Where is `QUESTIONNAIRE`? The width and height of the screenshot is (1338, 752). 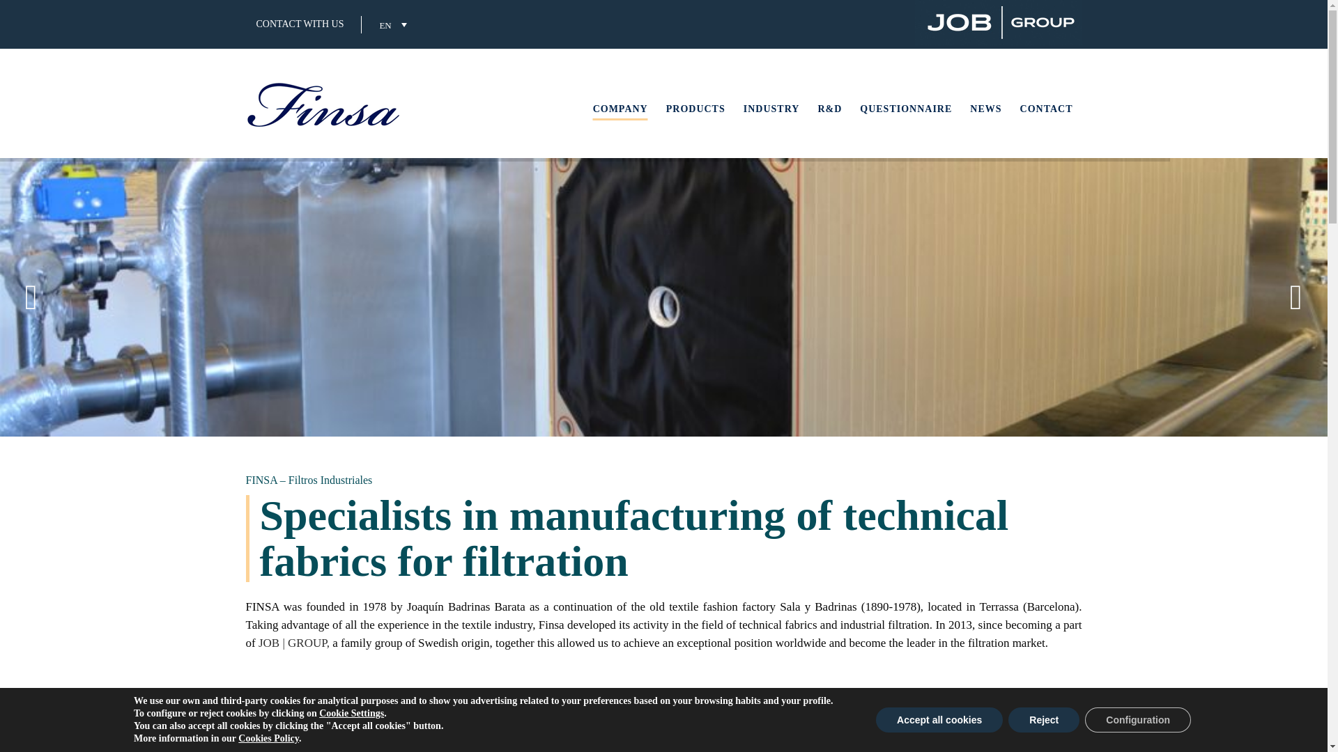
QUESTIONNAIRE is located at coordinates (906, 109).